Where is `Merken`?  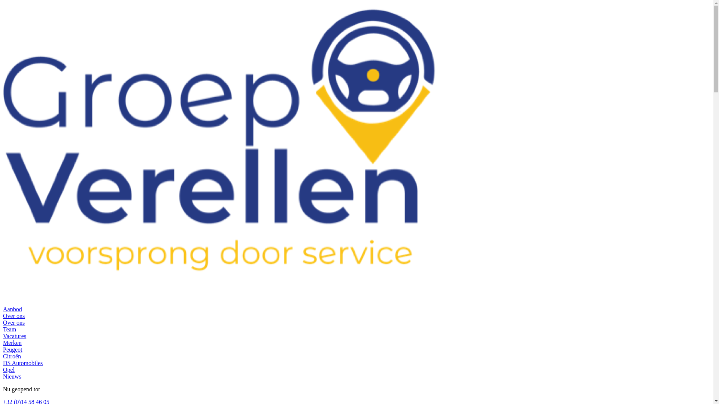
Merken is located at coordinates (12, 343).